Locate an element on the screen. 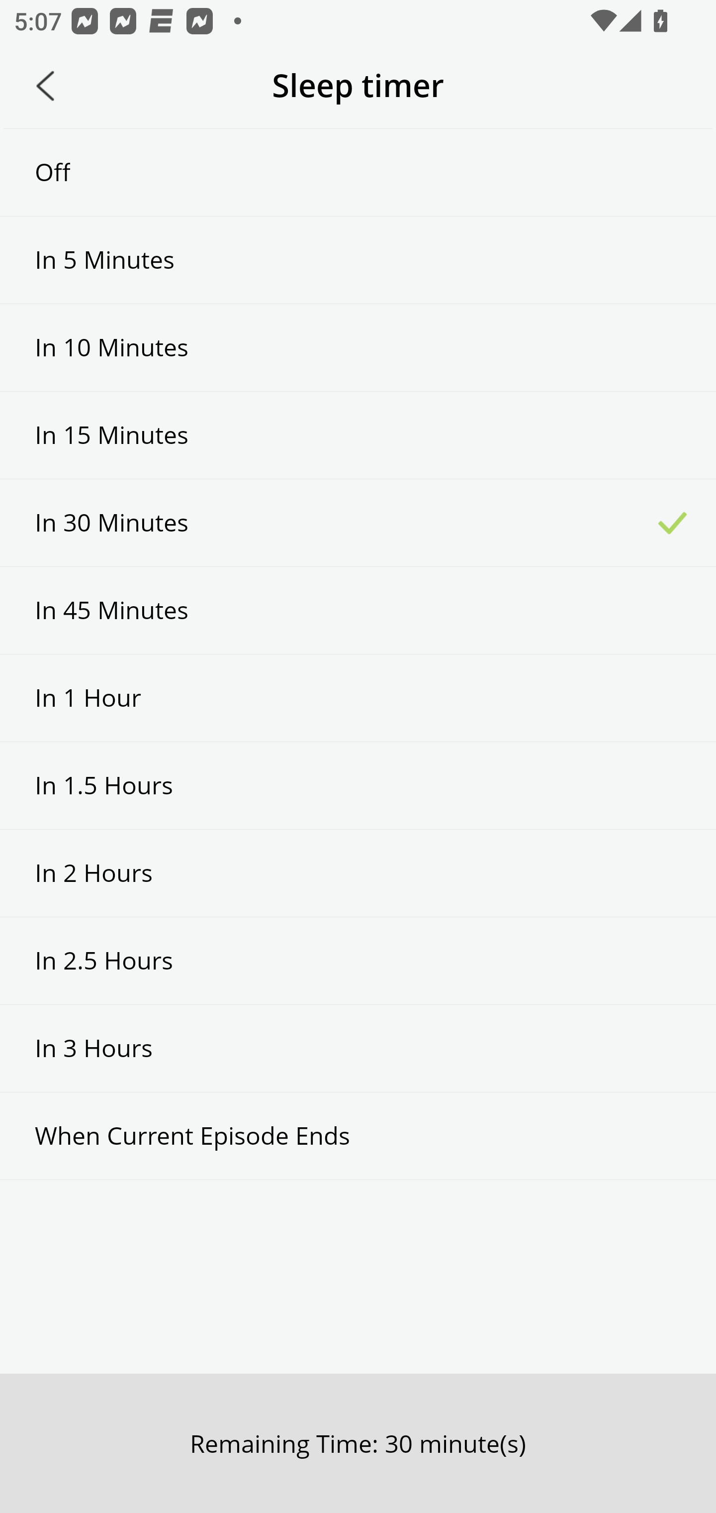 This screenshot has height=1513, width=716. In 2 Hours is located at coordinates (358, 873).